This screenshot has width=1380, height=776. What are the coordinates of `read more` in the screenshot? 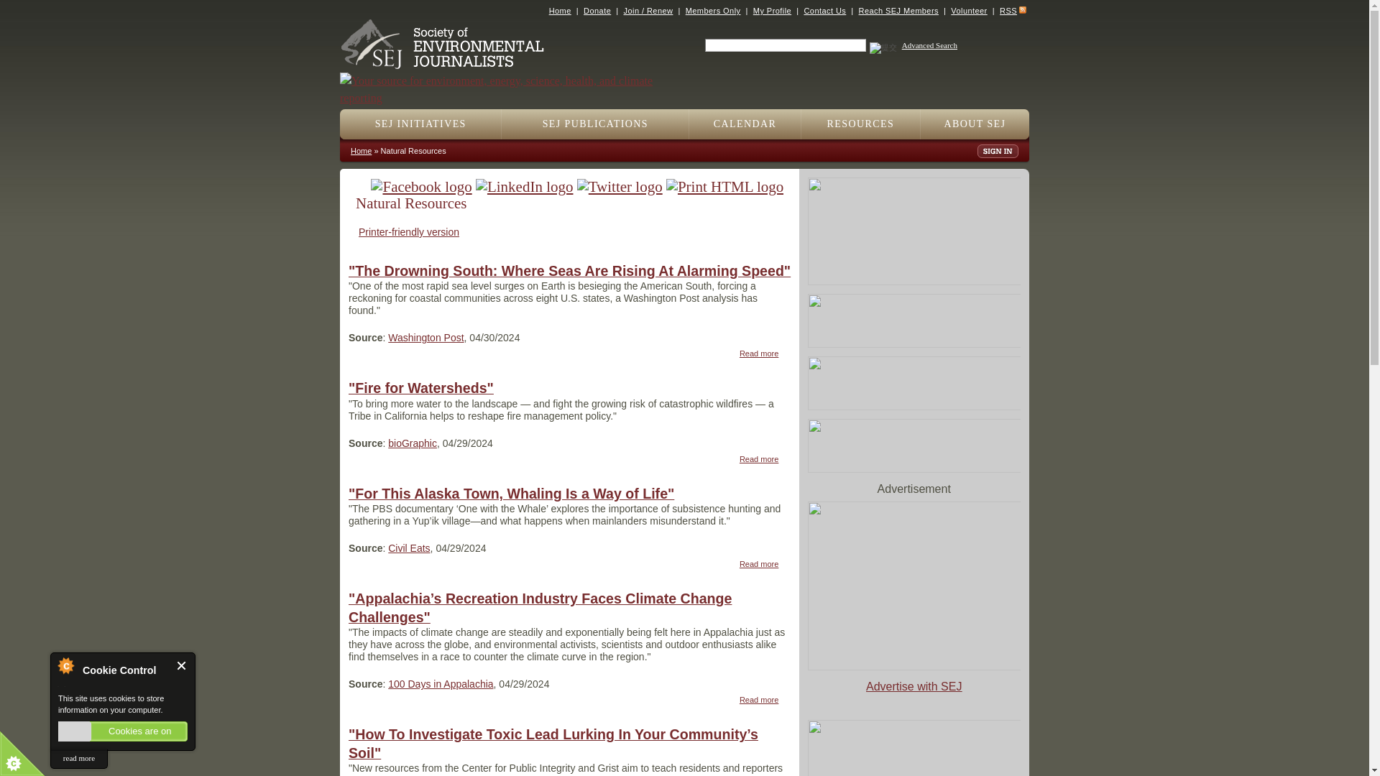 It's located at (78, 759).